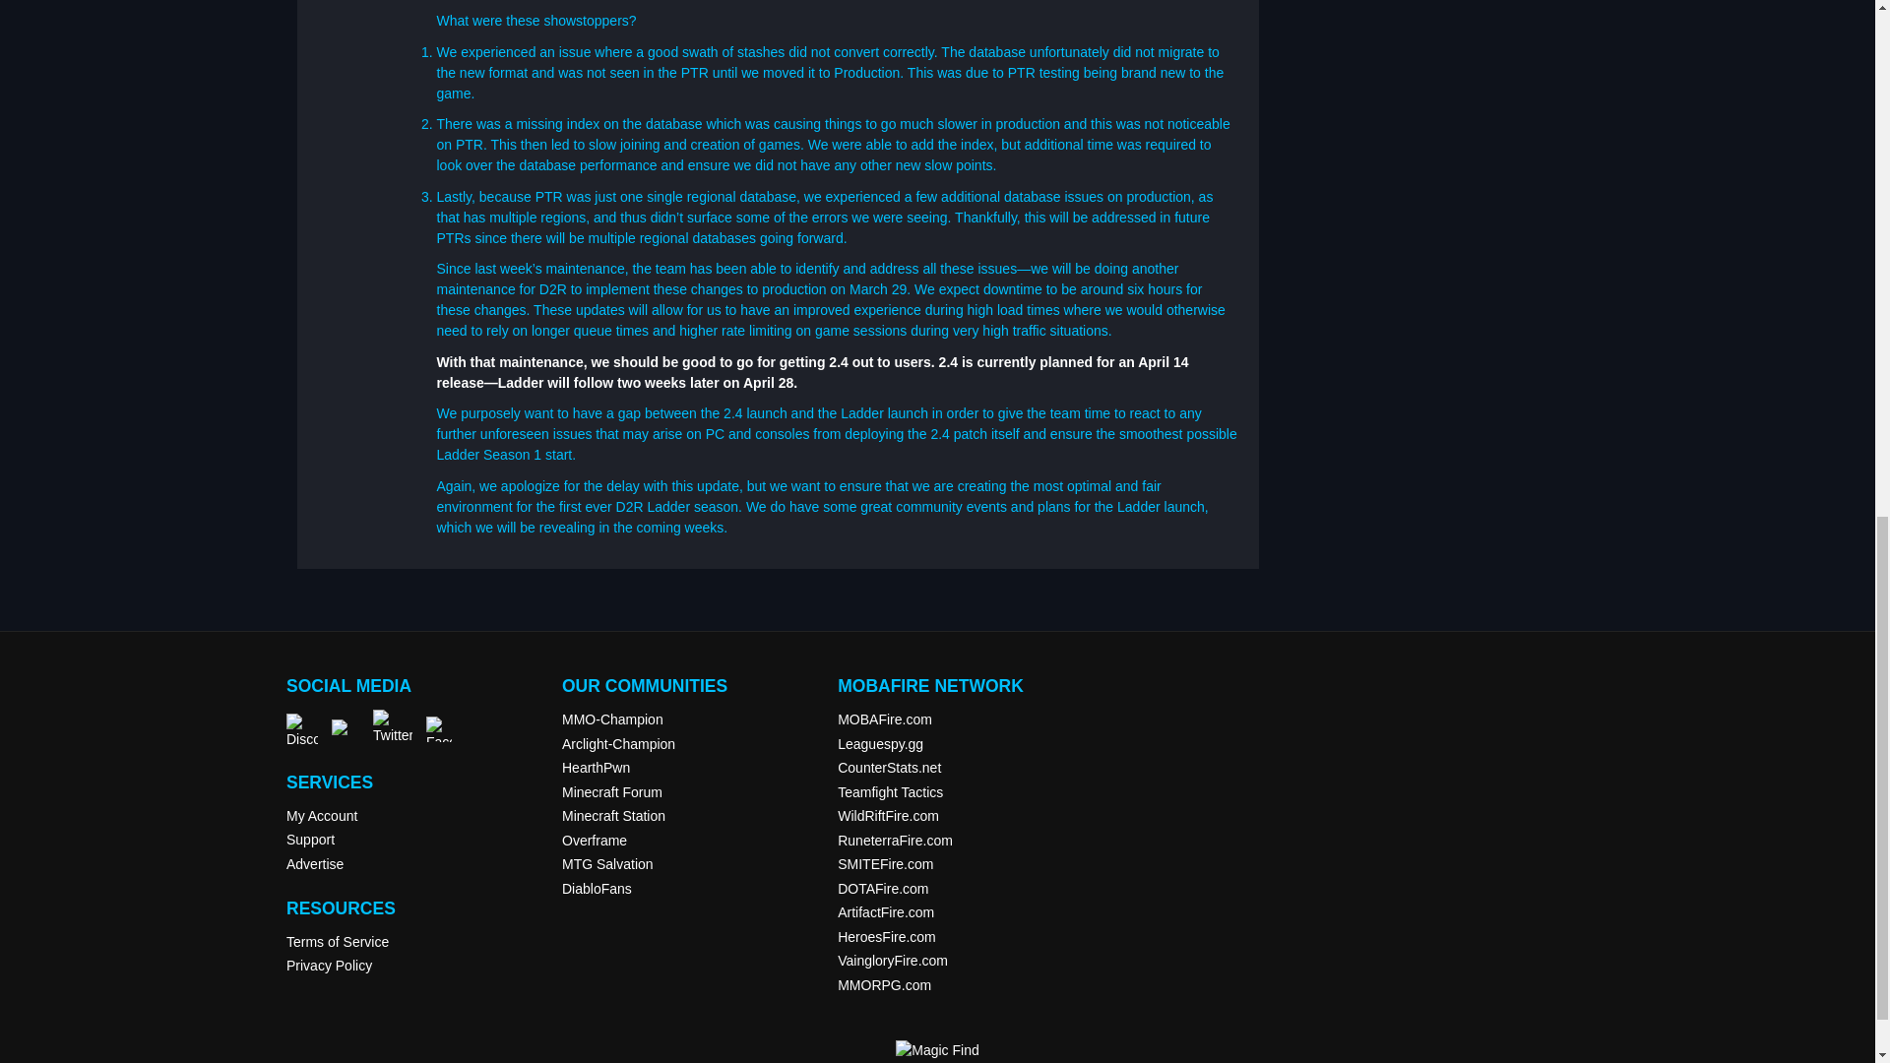 This screenshot has width=1890, height=1063. I want to click on Minecraft Forum, so click(612, 791).